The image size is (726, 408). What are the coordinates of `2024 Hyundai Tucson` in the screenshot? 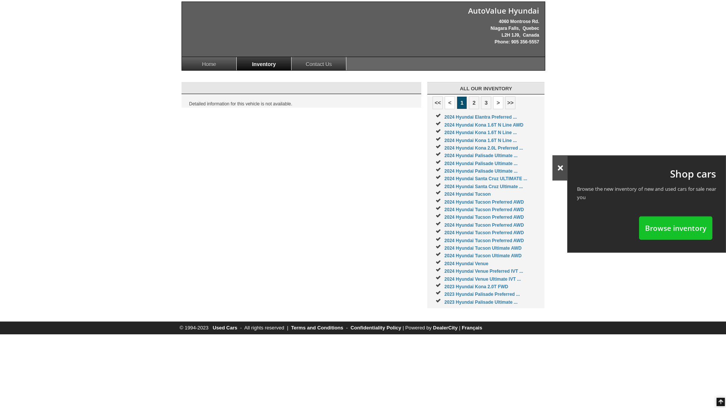 It's located at (467, 194).